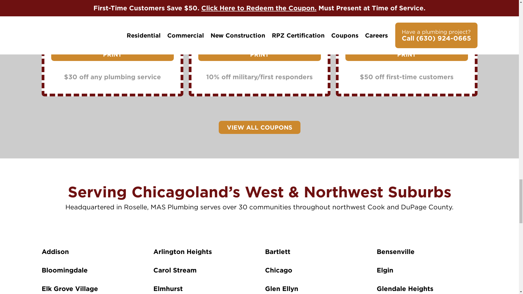 This screenshot has height=294, width=523. Describe the element at coordinates (259, 54) in the screenshot. I see `PRINT` at that location.